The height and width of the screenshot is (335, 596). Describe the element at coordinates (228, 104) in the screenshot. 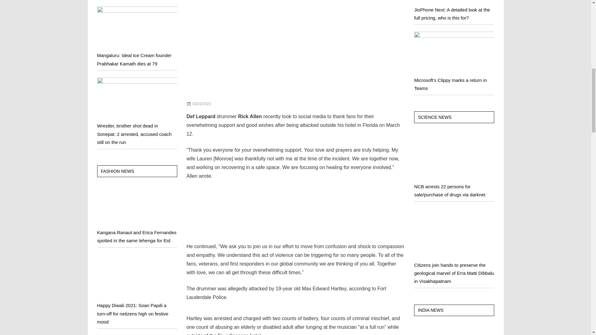

I see `celebrity` at that location.